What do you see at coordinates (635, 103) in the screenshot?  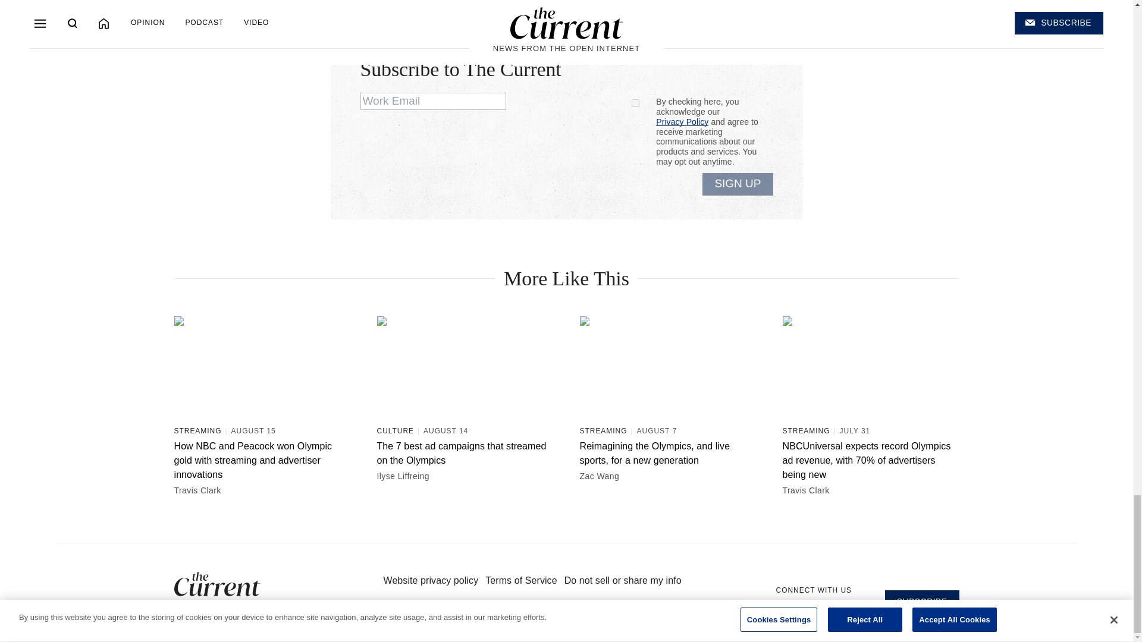 I see `yes` at bounding box center [635, 103].